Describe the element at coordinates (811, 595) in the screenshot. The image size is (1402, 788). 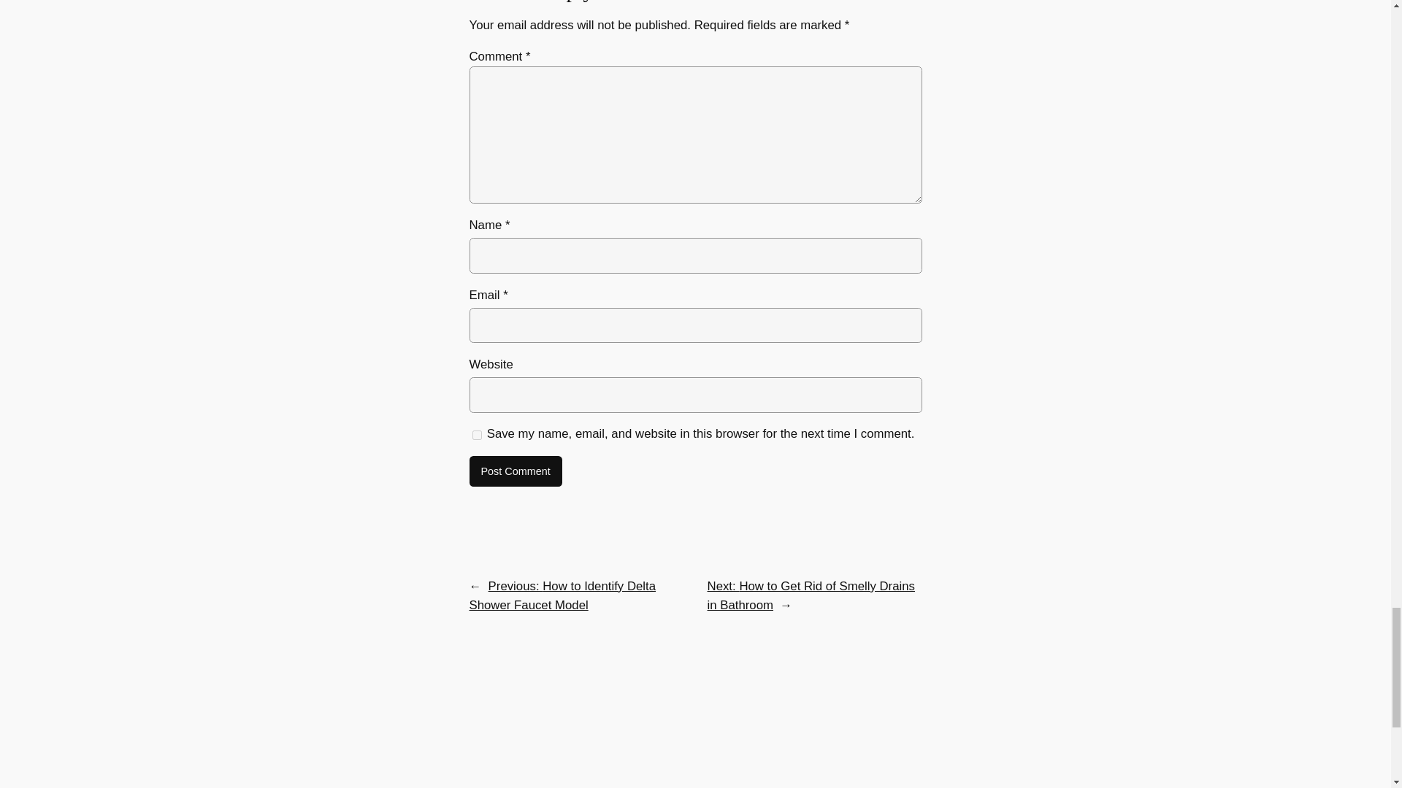
I see `Next: How to Get Rid of Smelly Drains in Bathroom` at that location.